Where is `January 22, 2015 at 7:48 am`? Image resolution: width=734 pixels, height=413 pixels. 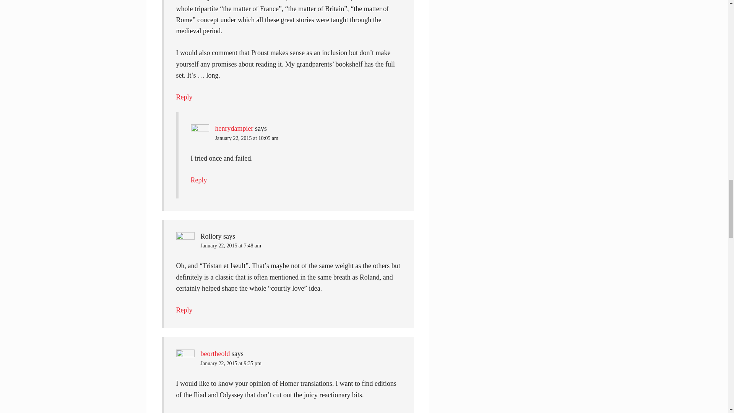
January 22, 2015 at 7:48 am is located at coordinates (231, 246).